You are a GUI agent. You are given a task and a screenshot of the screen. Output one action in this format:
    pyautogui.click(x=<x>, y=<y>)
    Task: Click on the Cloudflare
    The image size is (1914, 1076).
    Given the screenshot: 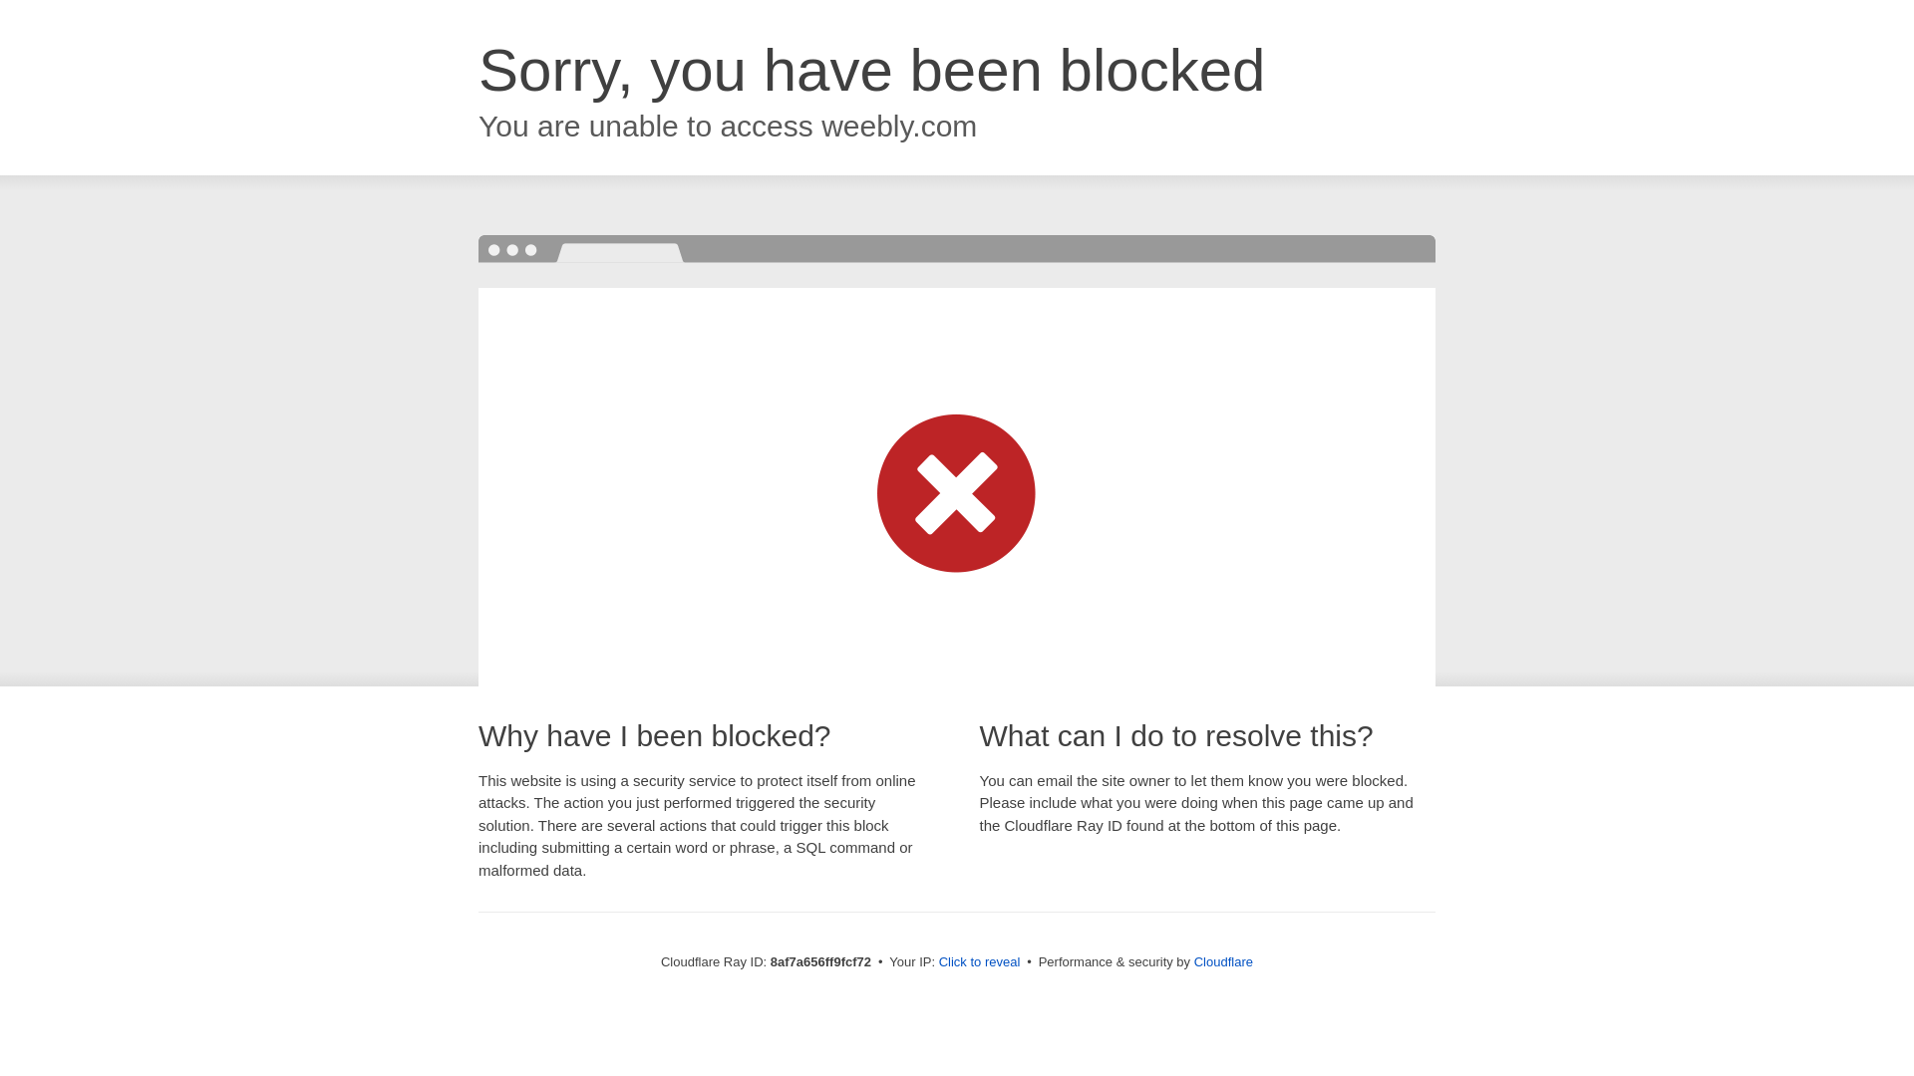 What is the action you would take?
    pyautogui.click(x=1224, y=961)
    